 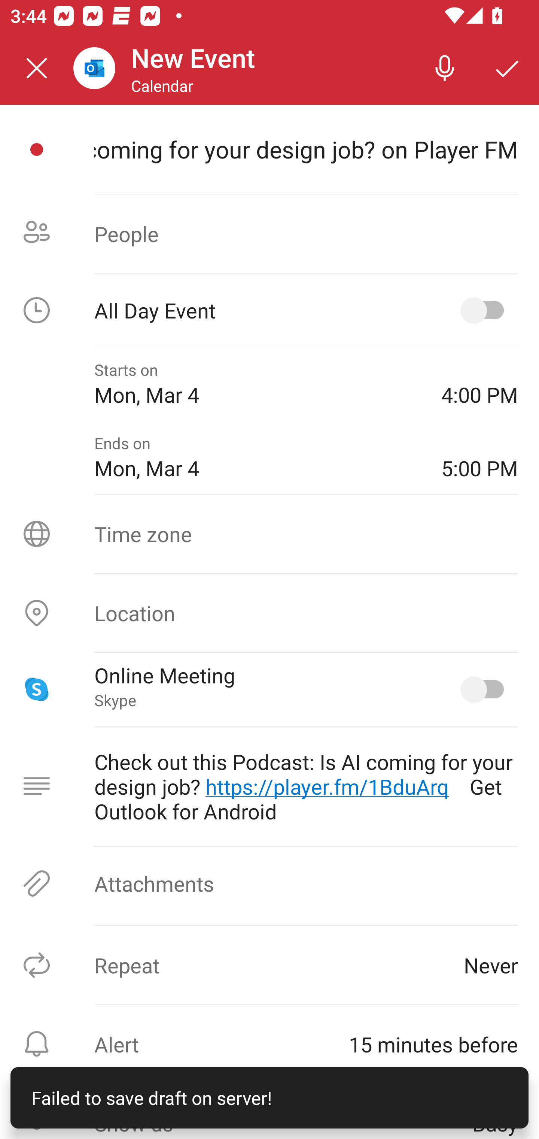 I want to click on 4:00 PM, so click(x=479, y=384).